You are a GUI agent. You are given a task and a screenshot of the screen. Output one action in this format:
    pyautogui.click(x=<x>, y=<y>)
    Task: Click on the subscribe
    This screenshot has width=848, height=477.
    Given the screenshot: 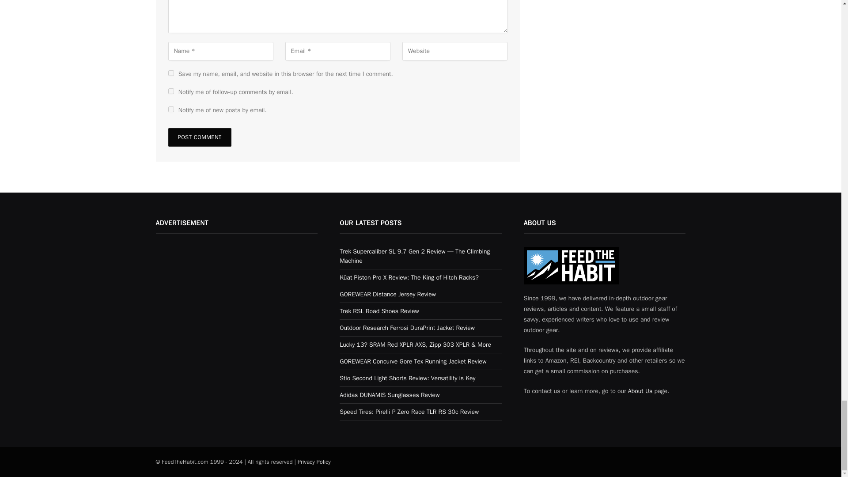 What is the action you would take?
    pyautogui.click(x=170, y=91)
    